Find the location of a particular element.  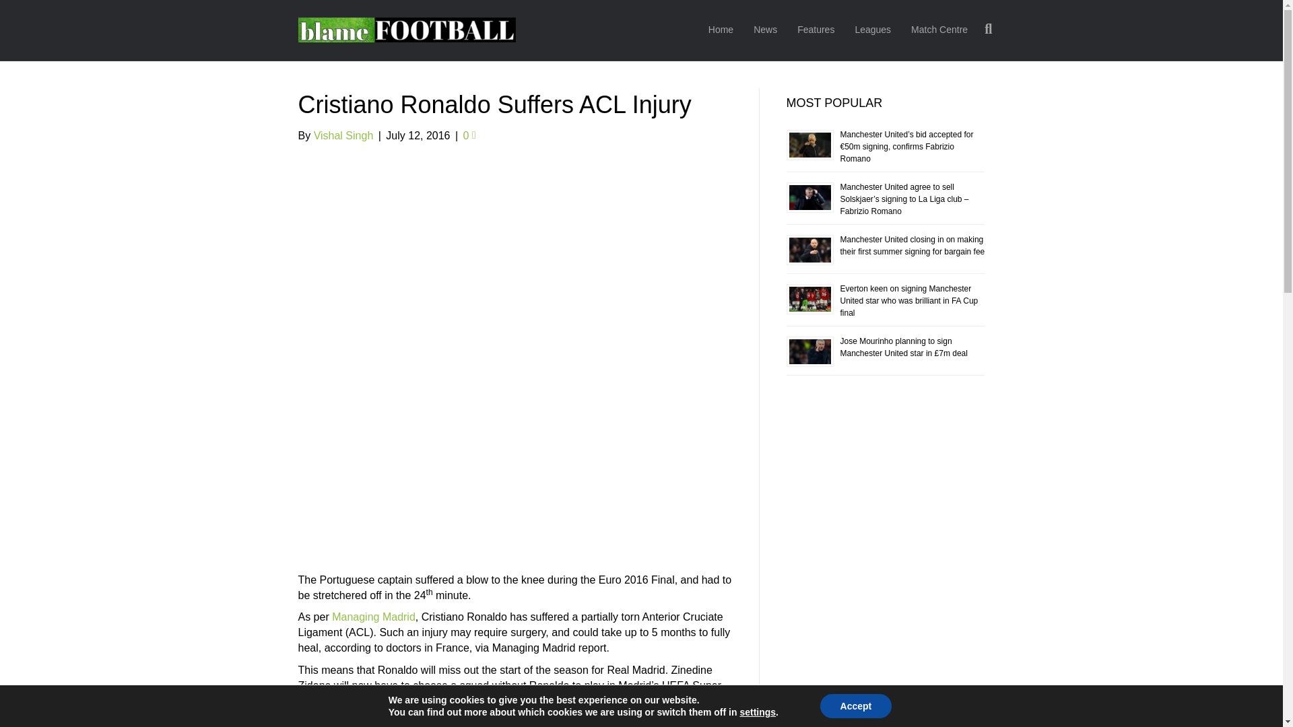

Advertisement is located at coordinates (515, 479).